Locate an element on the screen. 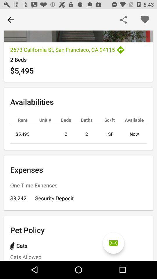 Image resolution: width=157 pixels, height=279 pixels. go to previous is located at coordinates (10, 20).